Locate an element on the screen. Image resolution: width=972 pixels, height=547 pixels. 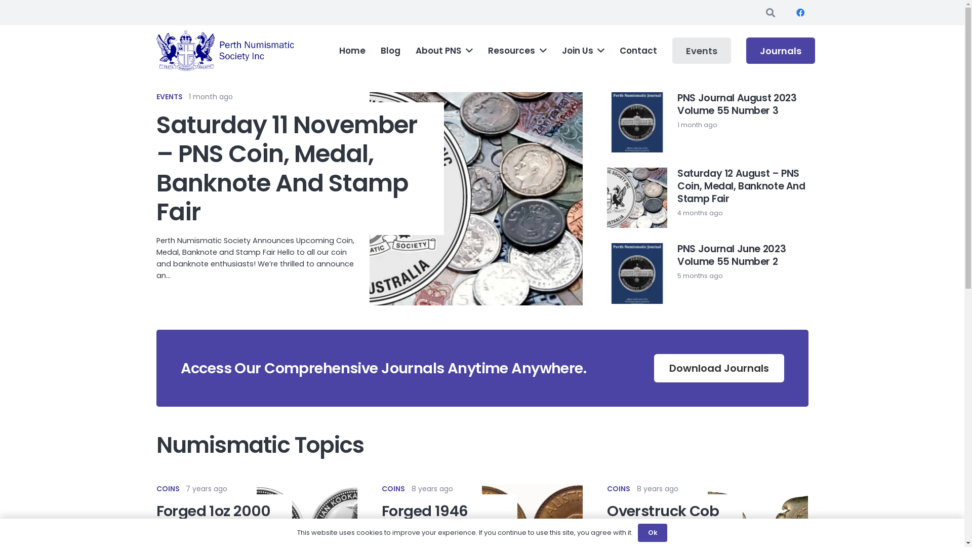
About PNS is located at coordinates (444, 51).